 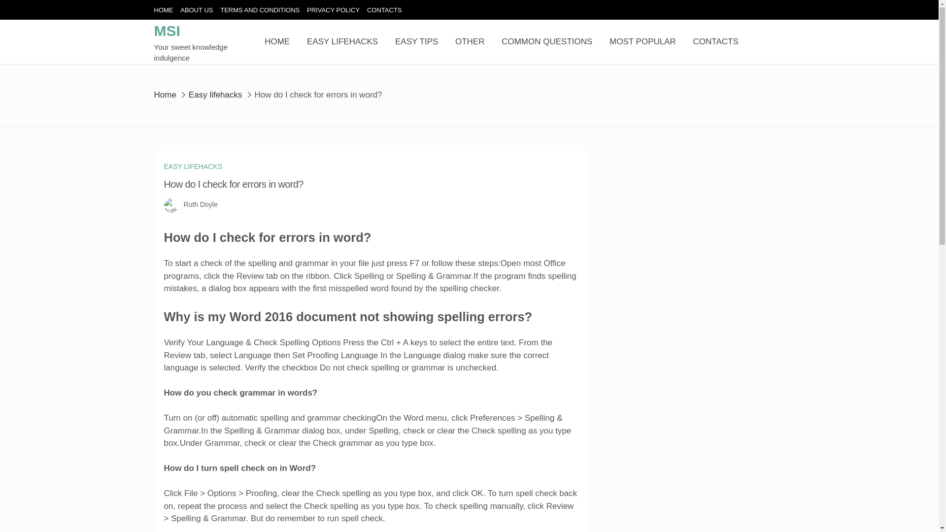 I want to click on PRIVACY POLICY, so click(x=333, y=10).